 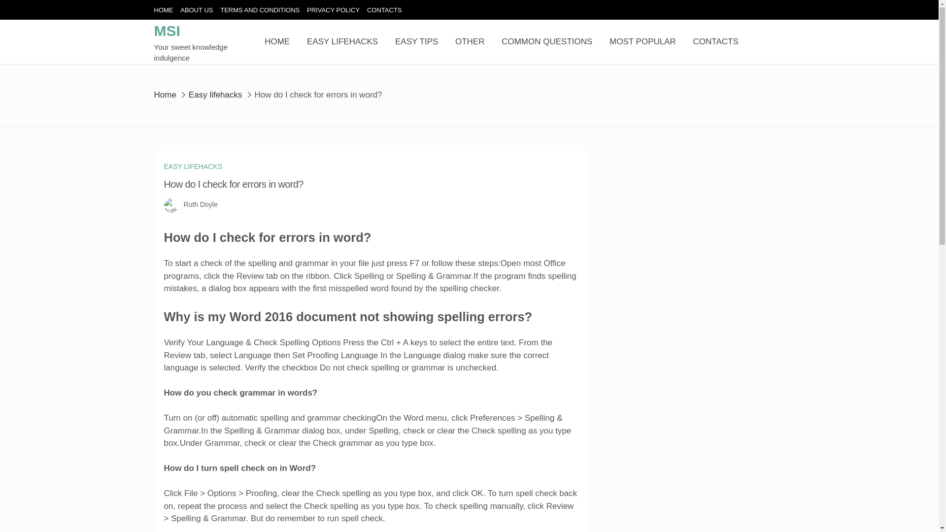 I want to click on PRIVACY POLICY, so click(x=333, y=10).